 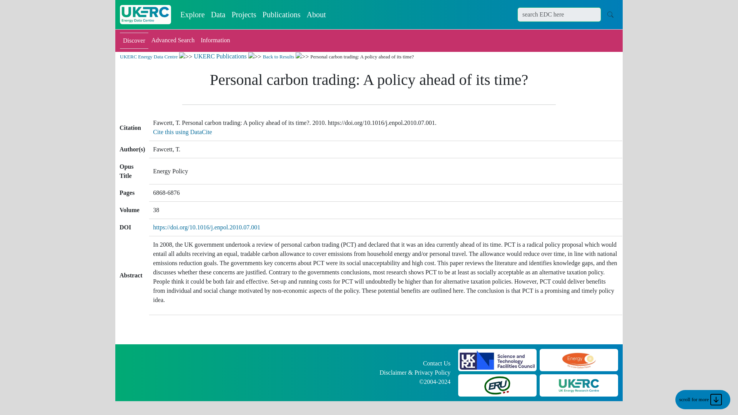 What do you see at coordinates (243, 15) in the screenshot?
I see `Projects` at bounding box center [243, 15].